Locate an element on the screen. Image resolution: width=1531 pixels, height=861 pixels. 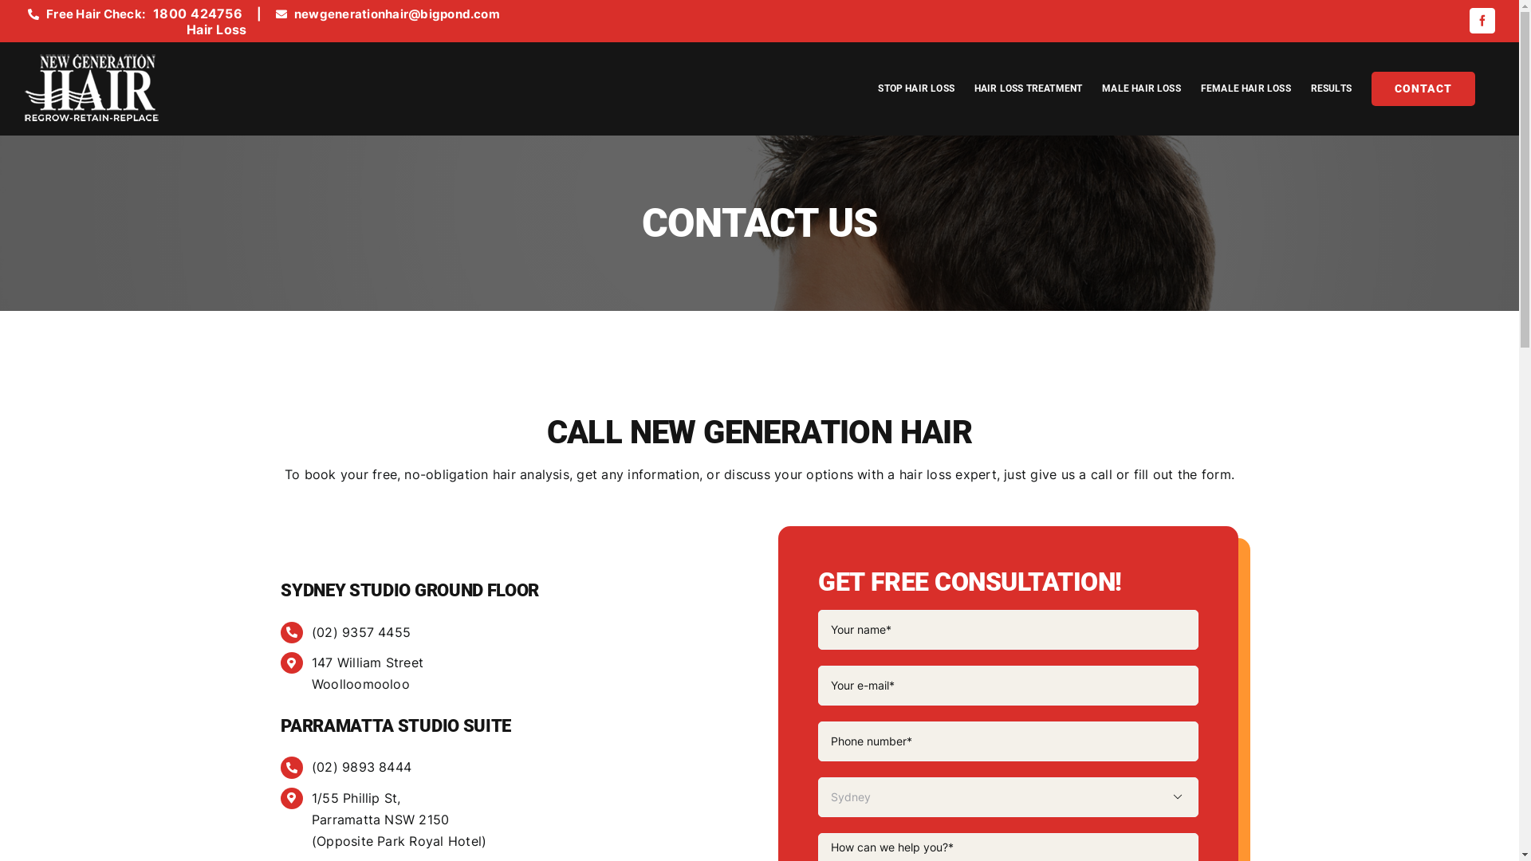
1800
424756
Hair Loss is located at coordinates (199, 24).